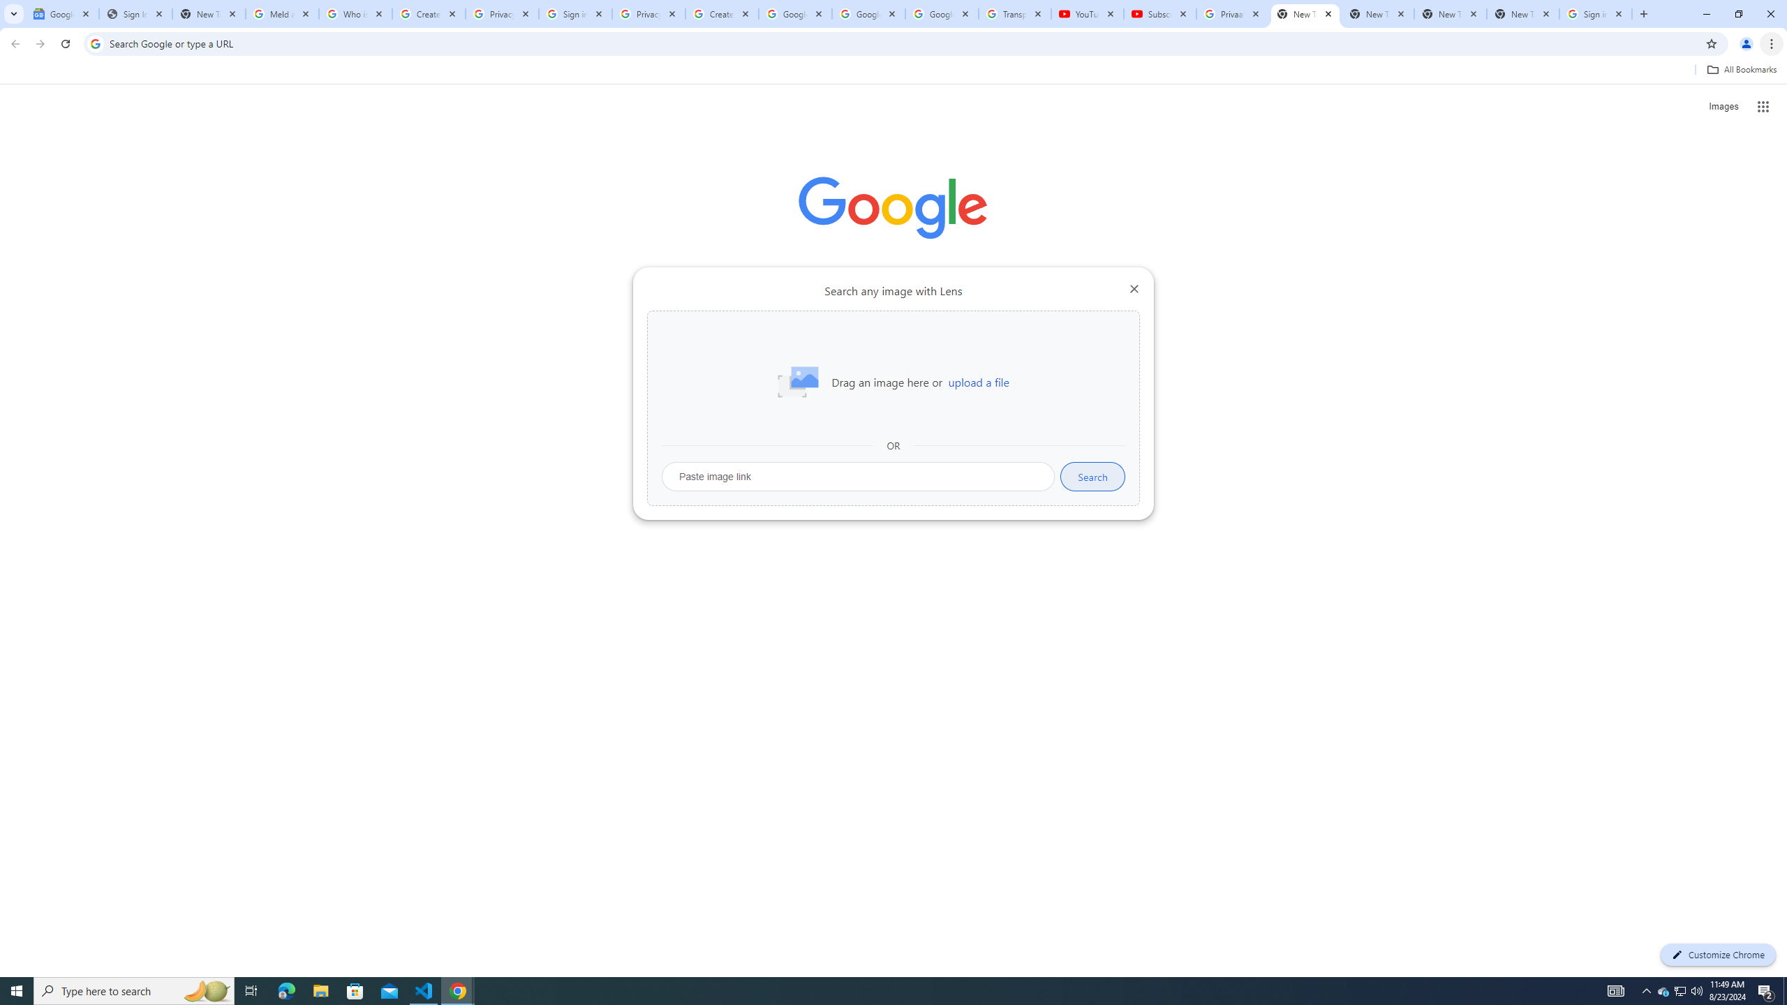 This screenshot has width=1787, height=1005. What do you see at coordinates (941, 14) in the screenshot?
I see `Google Account` at bounding box center [941, 14].